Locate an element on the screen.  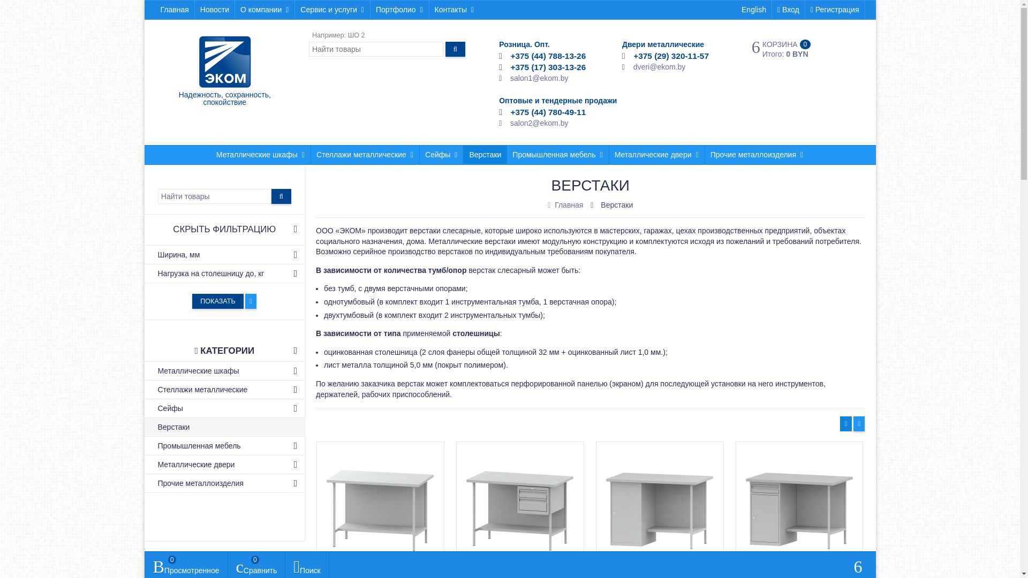
+375 (29) 320-11-57 is located at coordinates (671, 56).